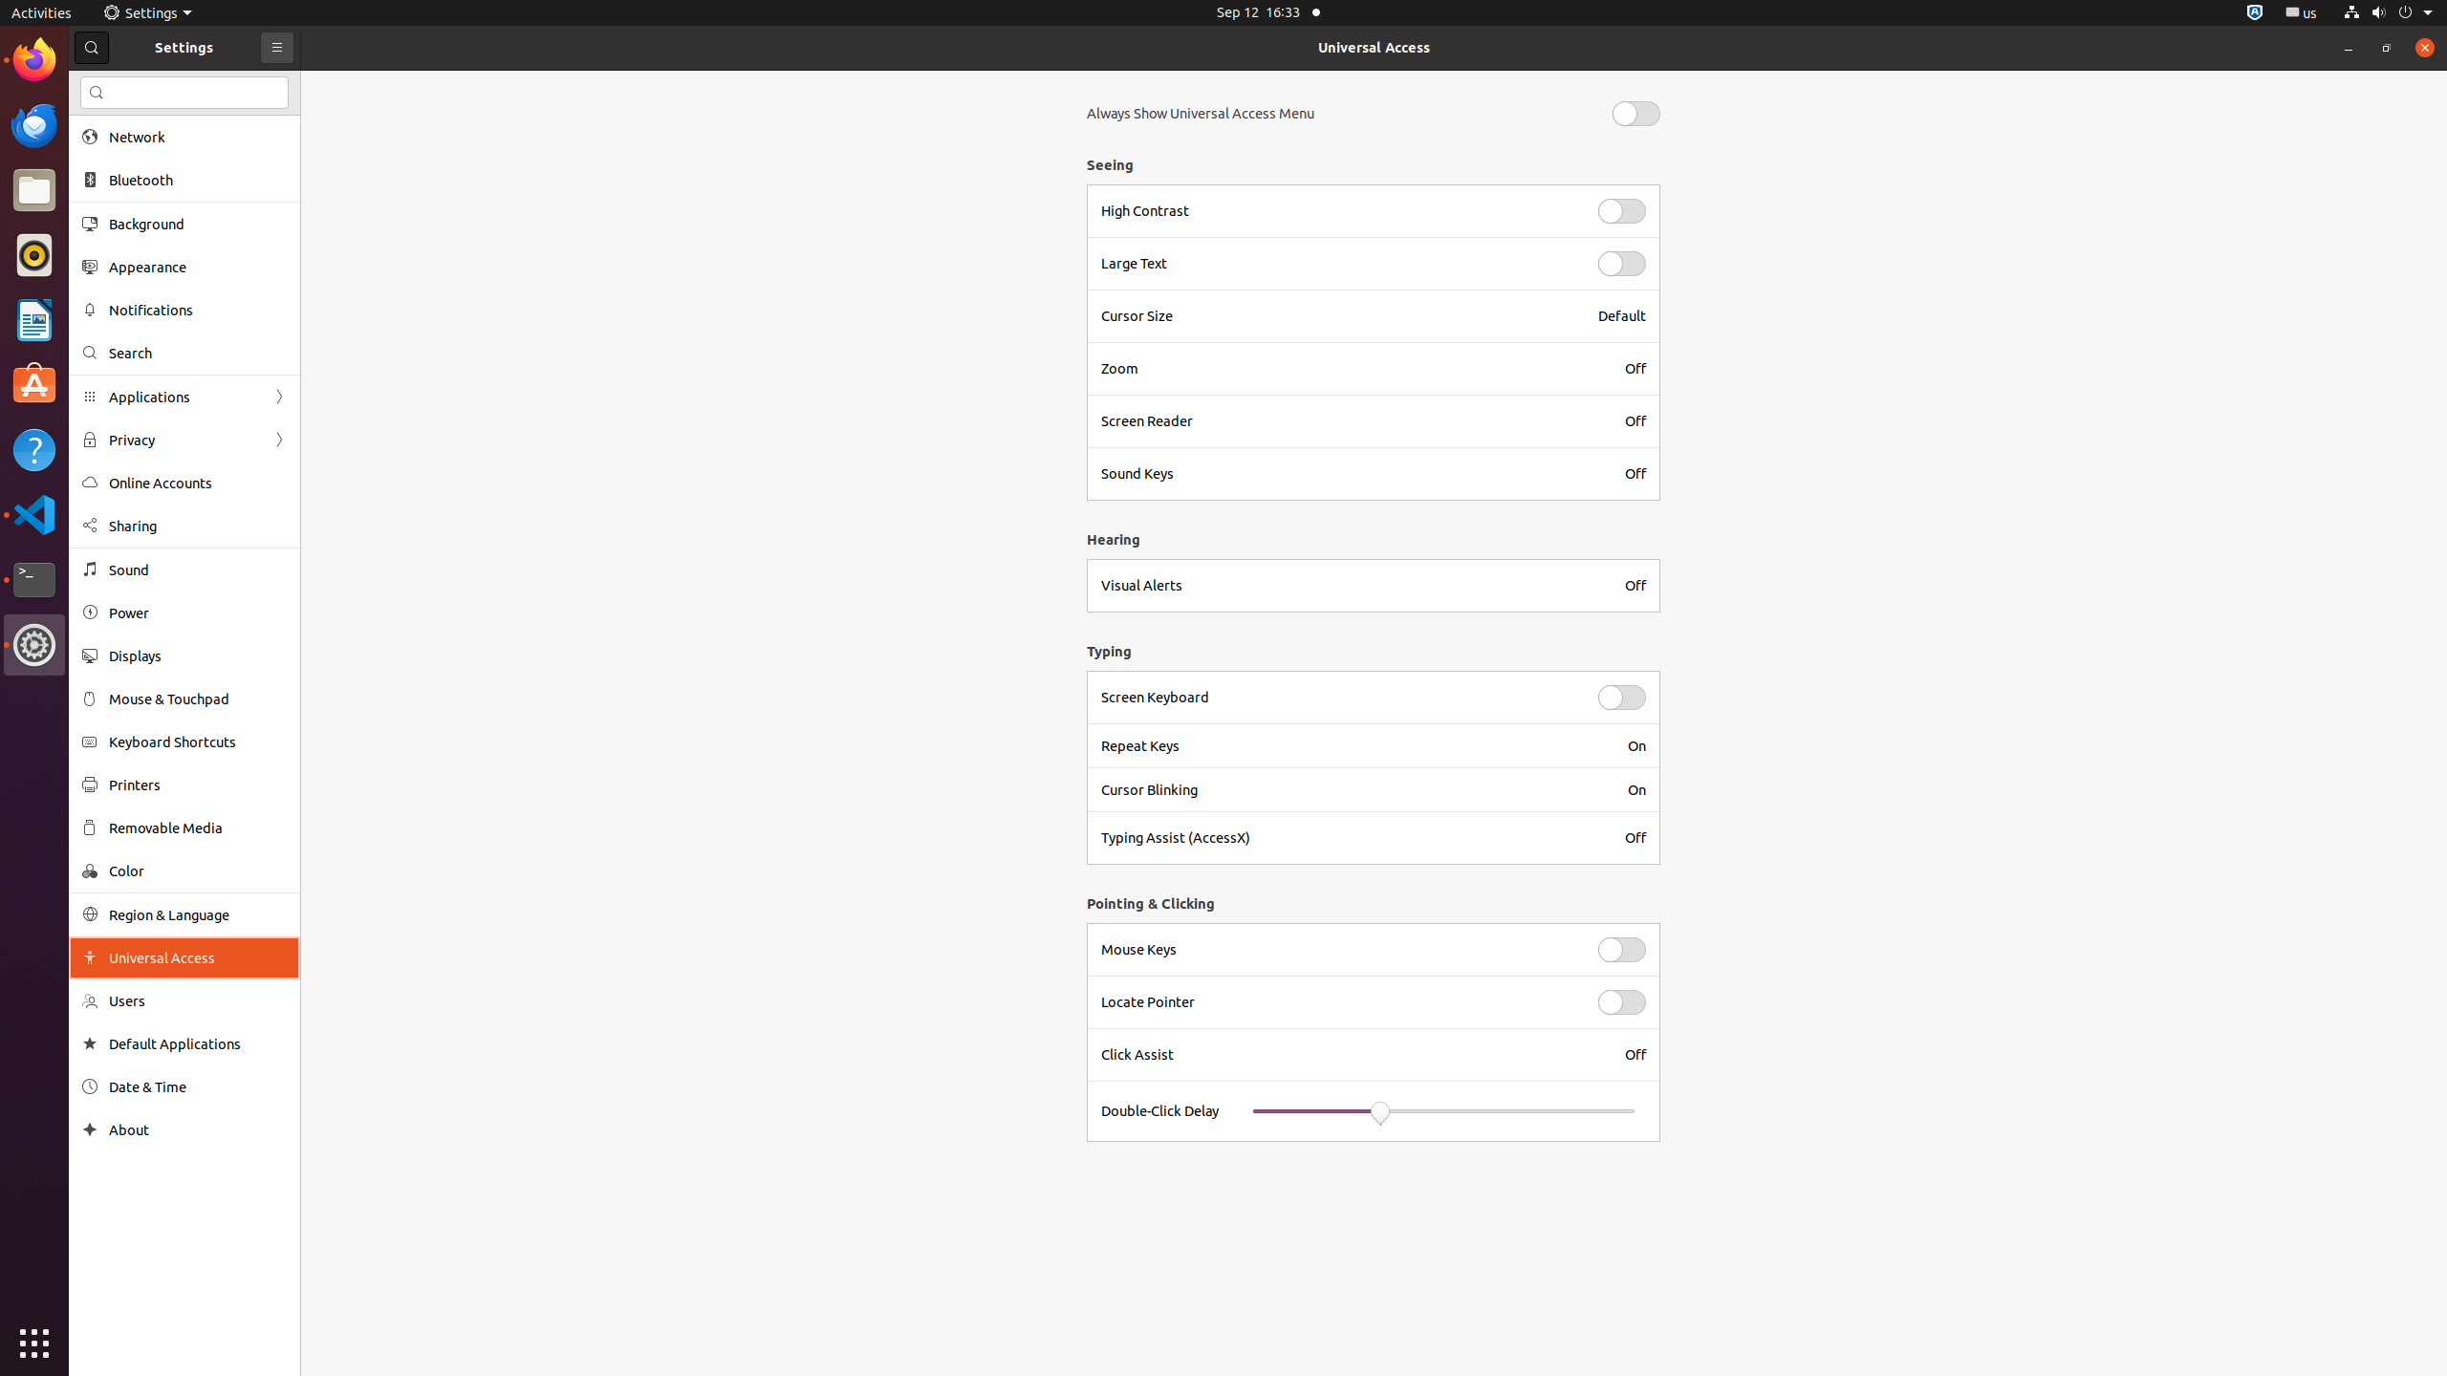 The height and width of the screenshot is (1376, 2447). What do you see at coordinates (1352, 586) in the screenshot?
I see `Visual Alerts` at bounding box center [1352, 586].